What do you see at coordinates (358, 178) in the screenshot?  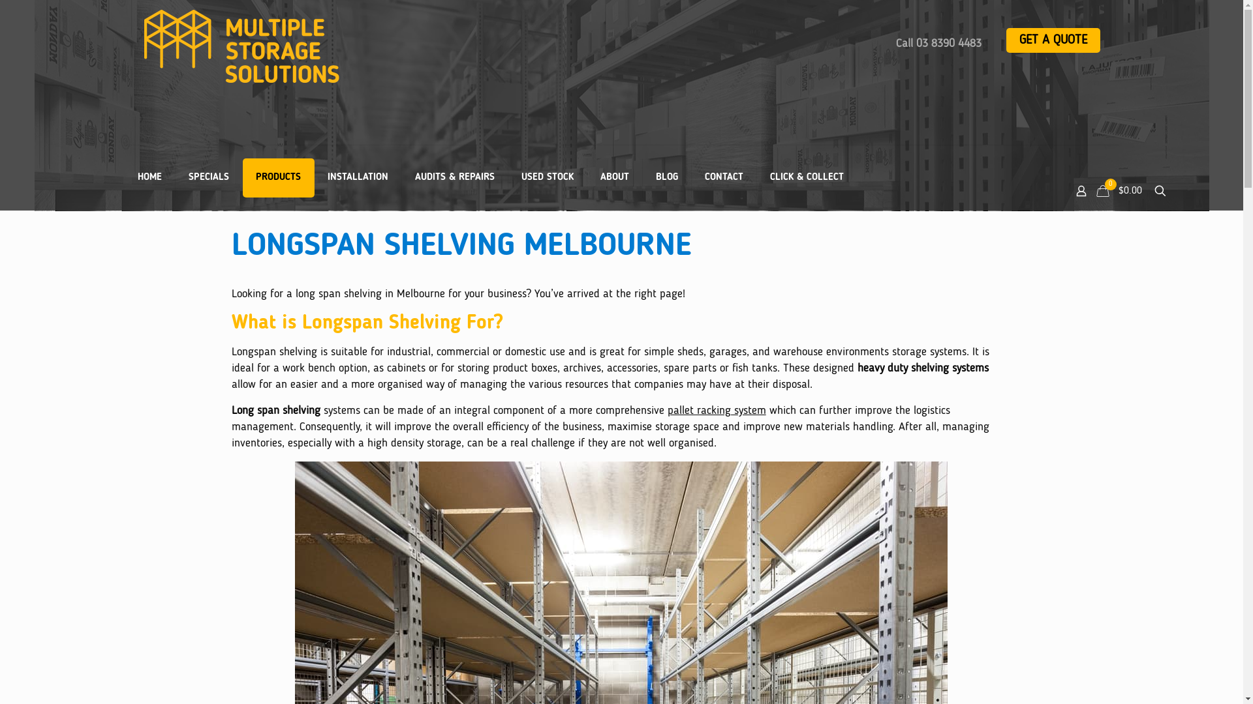 I see `INSTALLATION` at bounding box center [358, 178].